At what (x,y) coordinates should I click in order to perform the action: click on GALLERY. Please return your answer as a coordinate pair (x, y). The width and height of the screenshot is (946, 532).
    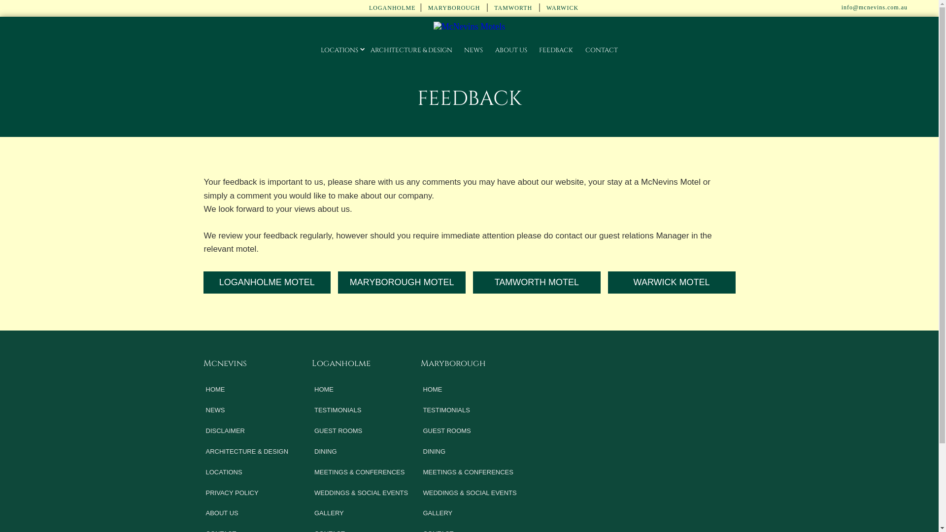
    Looking at the image, I should click on (475, 513).